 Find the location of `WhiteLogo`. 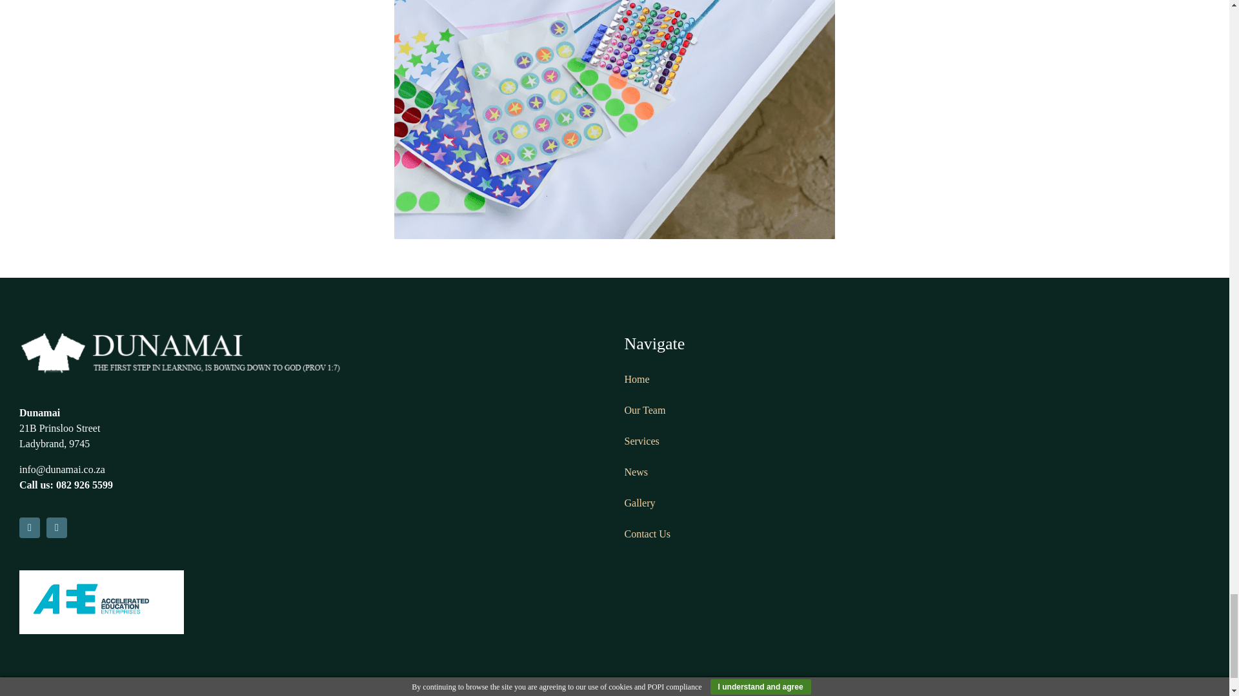

WhiteLogo is located at coordinates (181, 353).